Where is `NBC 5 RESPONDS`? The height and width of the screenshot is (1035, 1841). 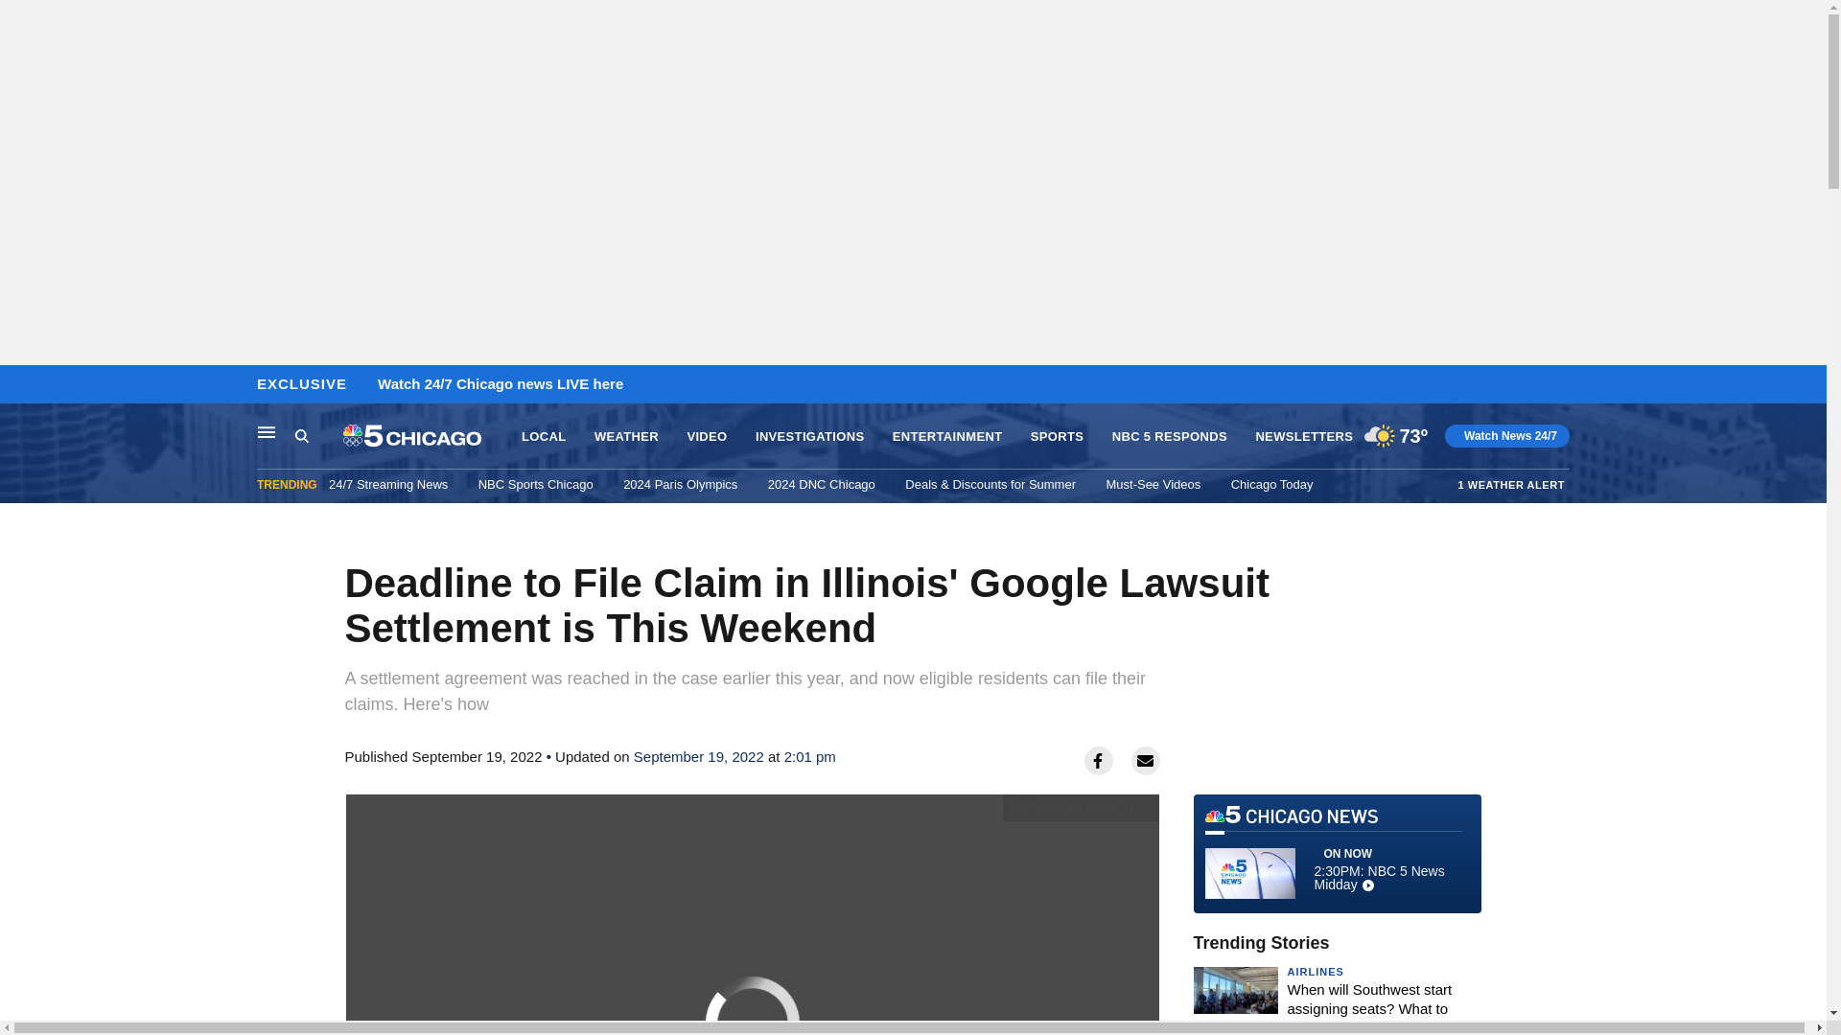 NBC 5 RESPONDS is located at coordinates (1170, 437).